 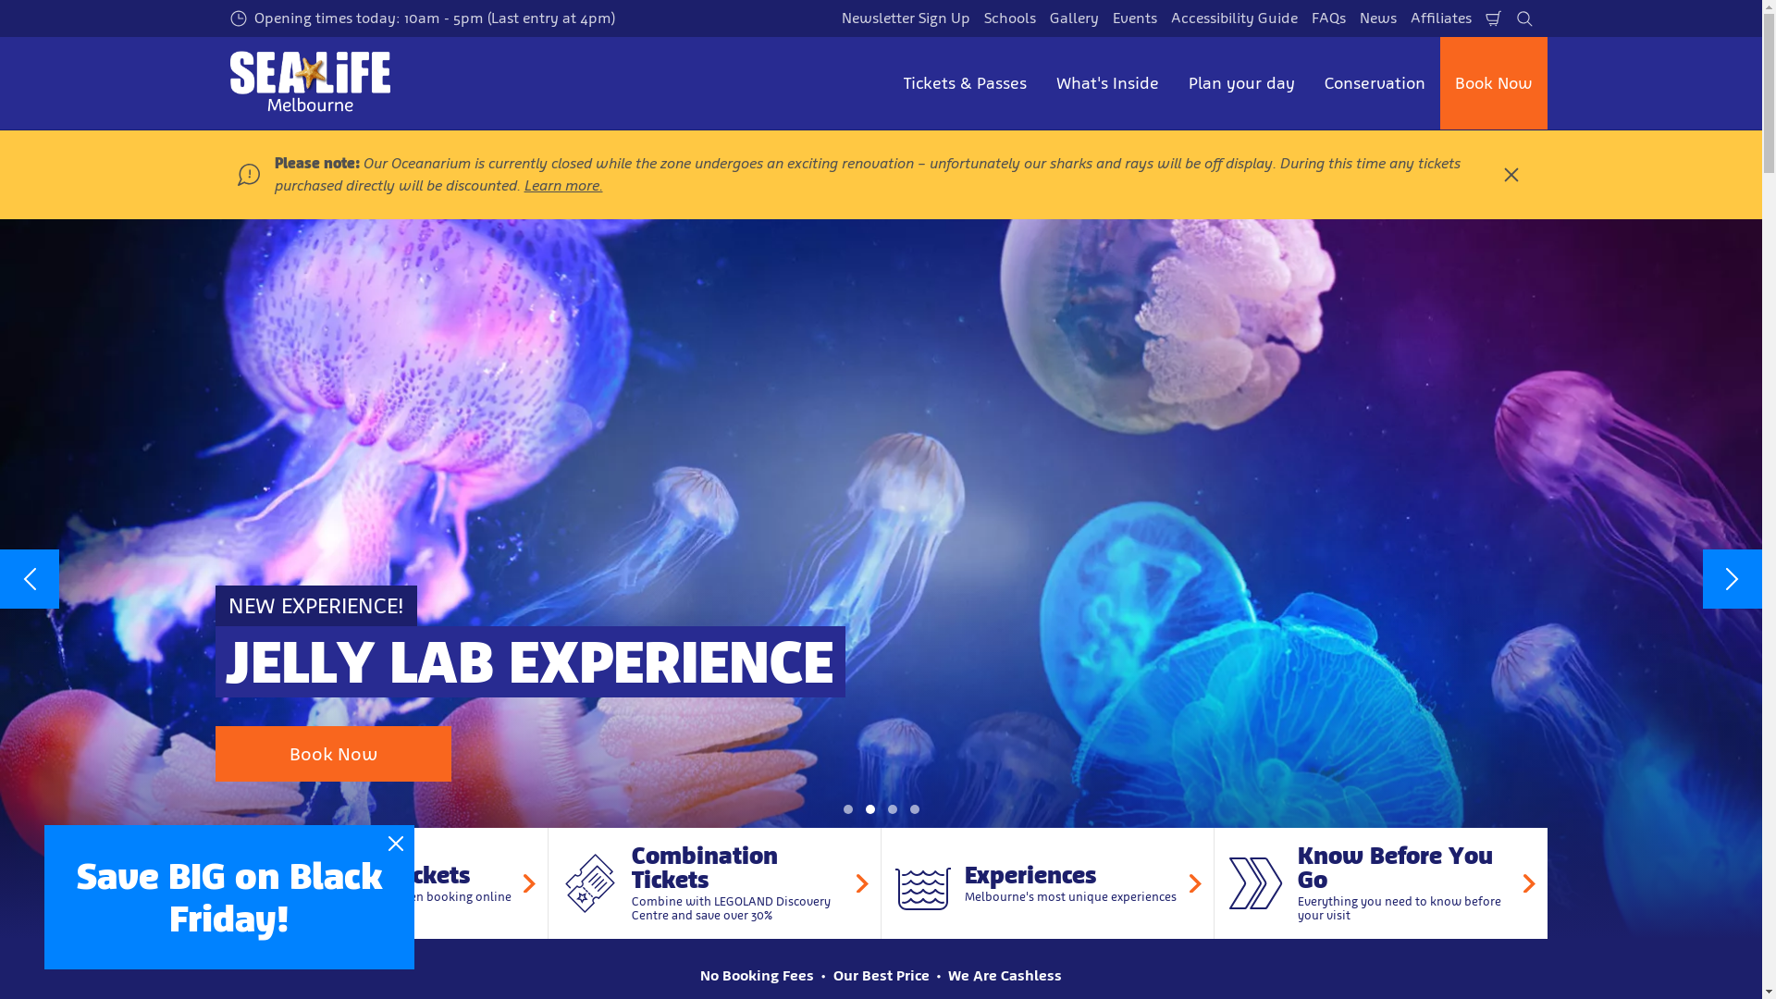 What do you see at coordinates (847, 809) in the screenshot?
I see `Go to slide 1` at bounding box center [847, 809].